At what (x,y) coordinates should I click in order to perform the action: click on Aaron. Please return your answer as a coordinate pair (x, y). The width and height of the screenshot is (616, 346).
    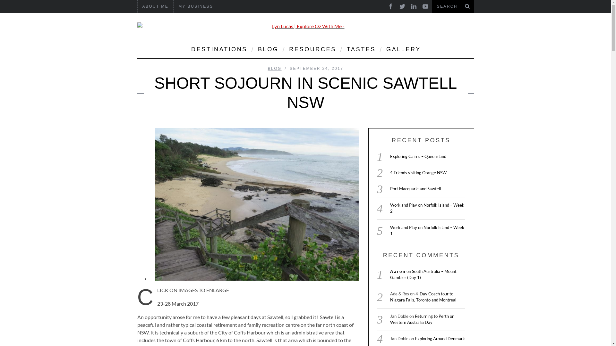
    Looking at the image, I should click on (398, 271).